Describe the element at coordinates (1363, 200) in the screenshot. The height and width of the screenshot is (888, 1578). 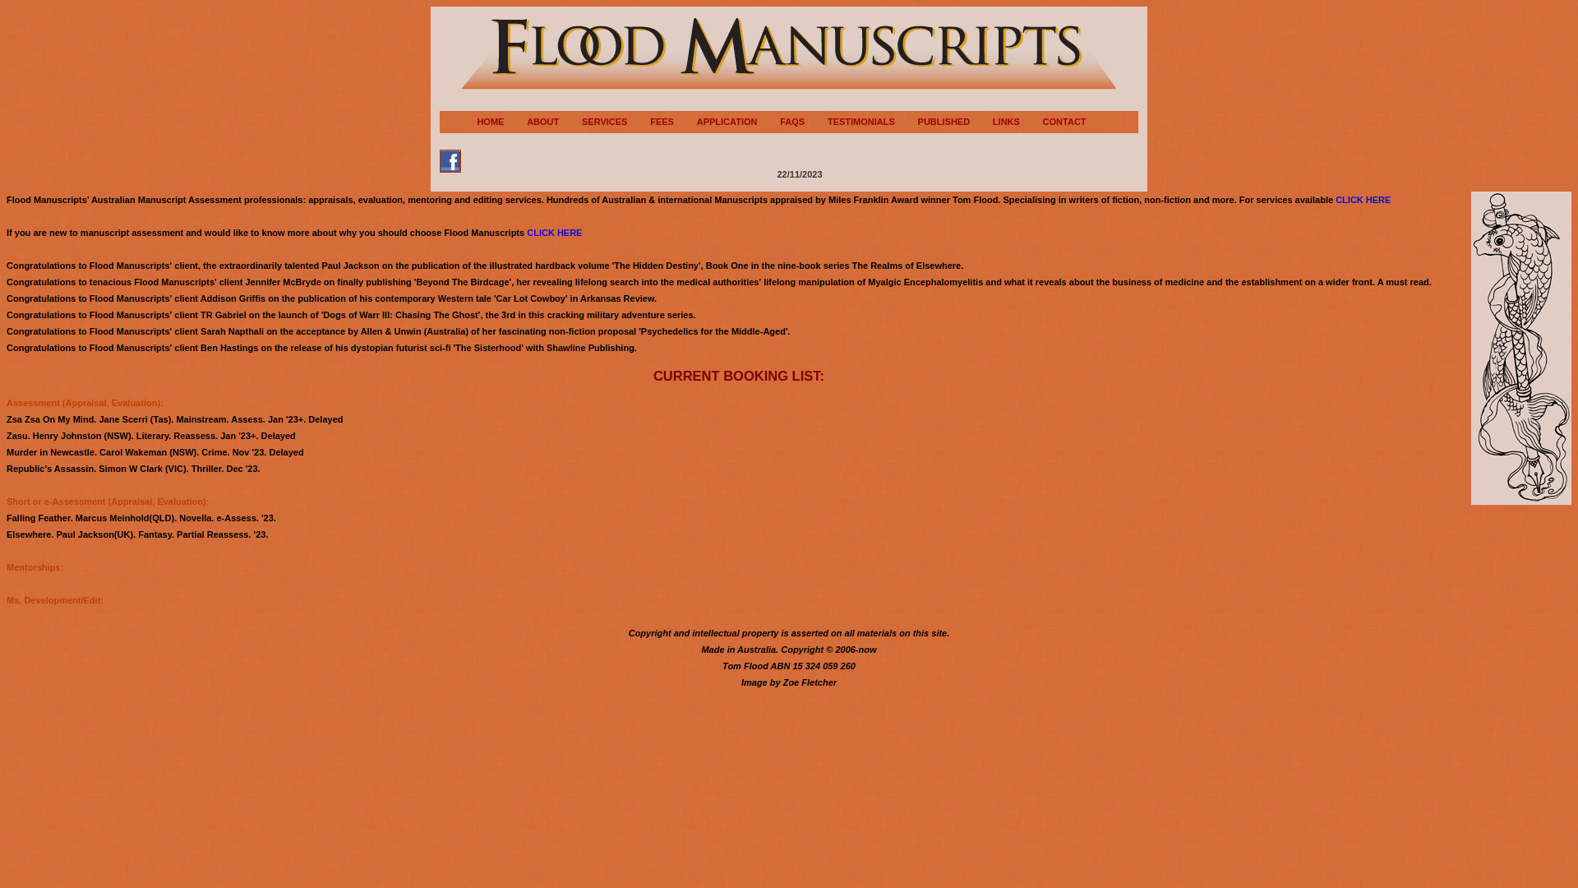
I see `CLICK HERE` at that location.